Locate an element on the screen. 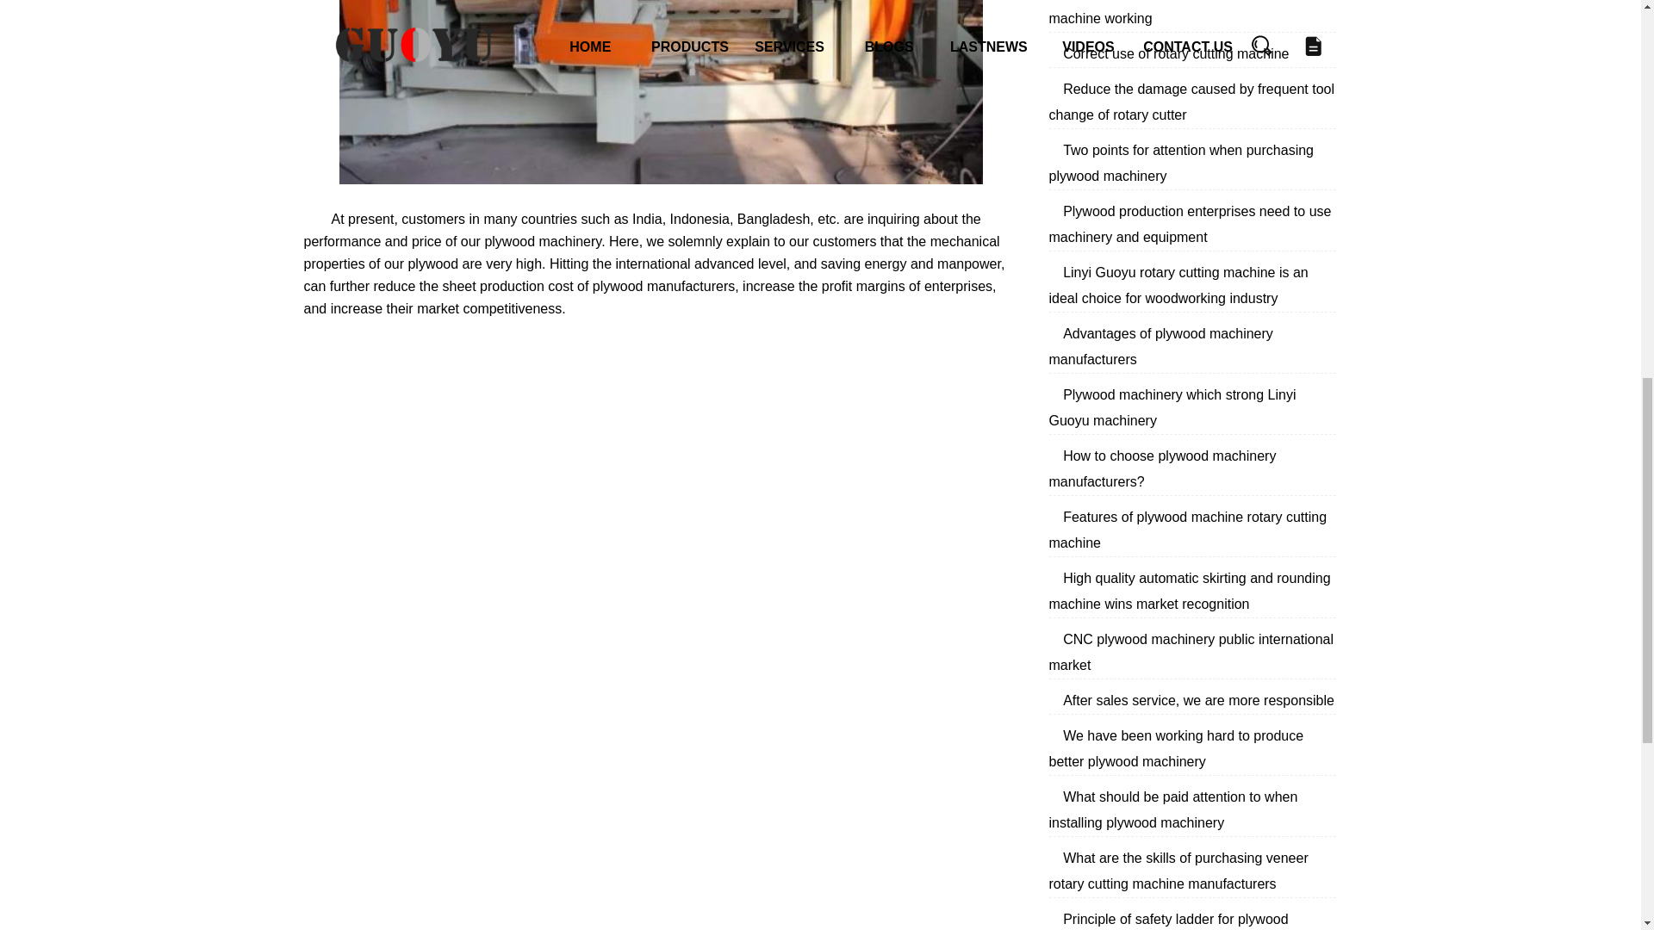  Features of plywood machine rotary cutting machine is located at coordinates (1188, 530).